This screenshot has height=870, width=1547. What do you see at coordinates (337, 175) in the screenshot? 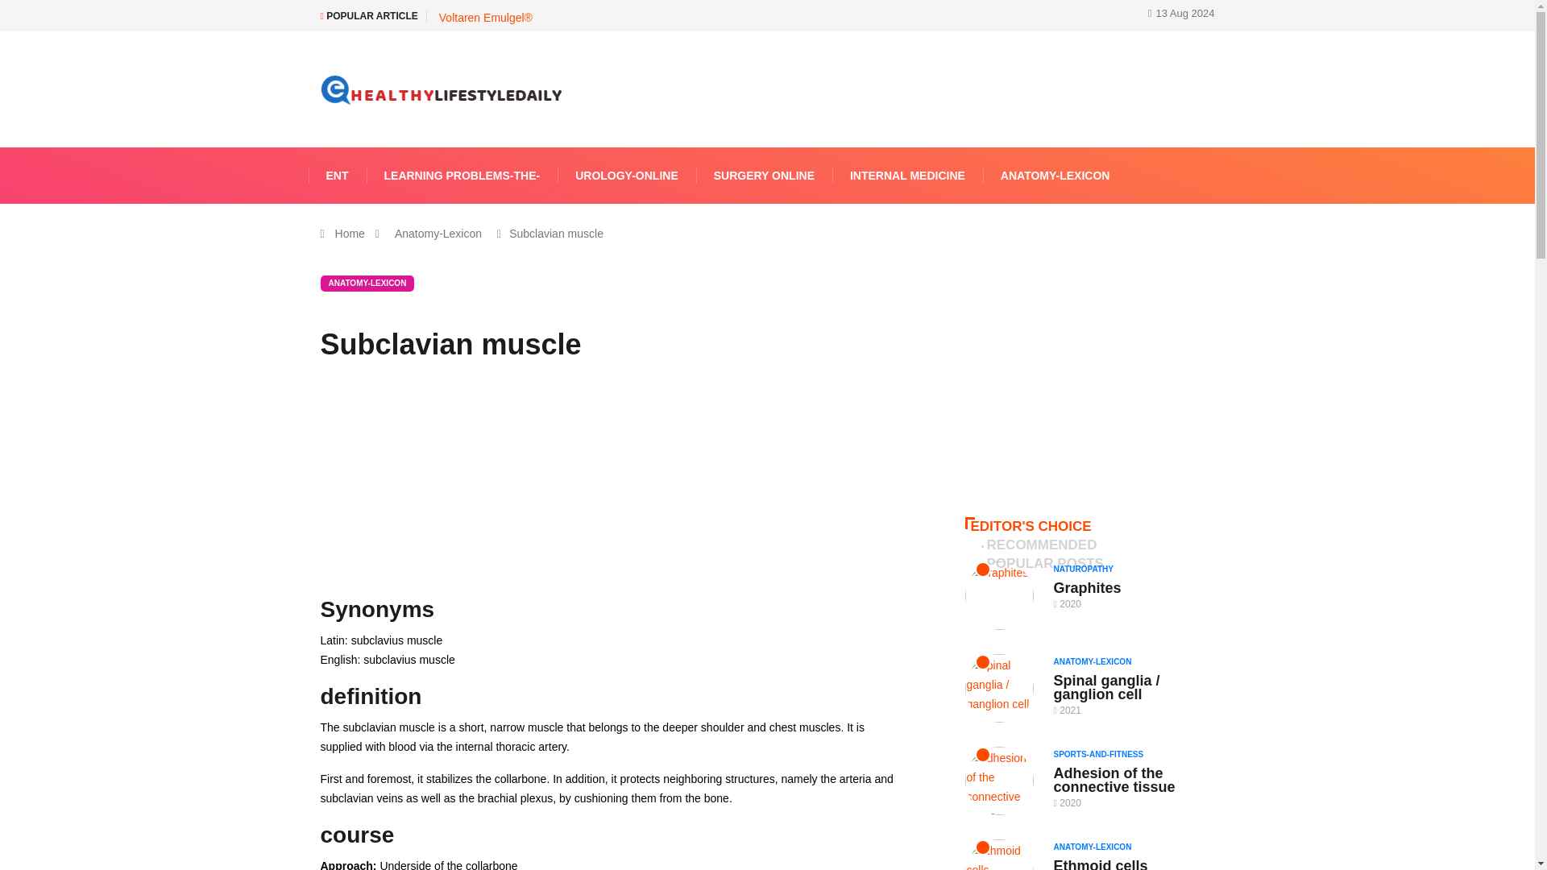
I see `ENT` at bounding box center [337, 175].